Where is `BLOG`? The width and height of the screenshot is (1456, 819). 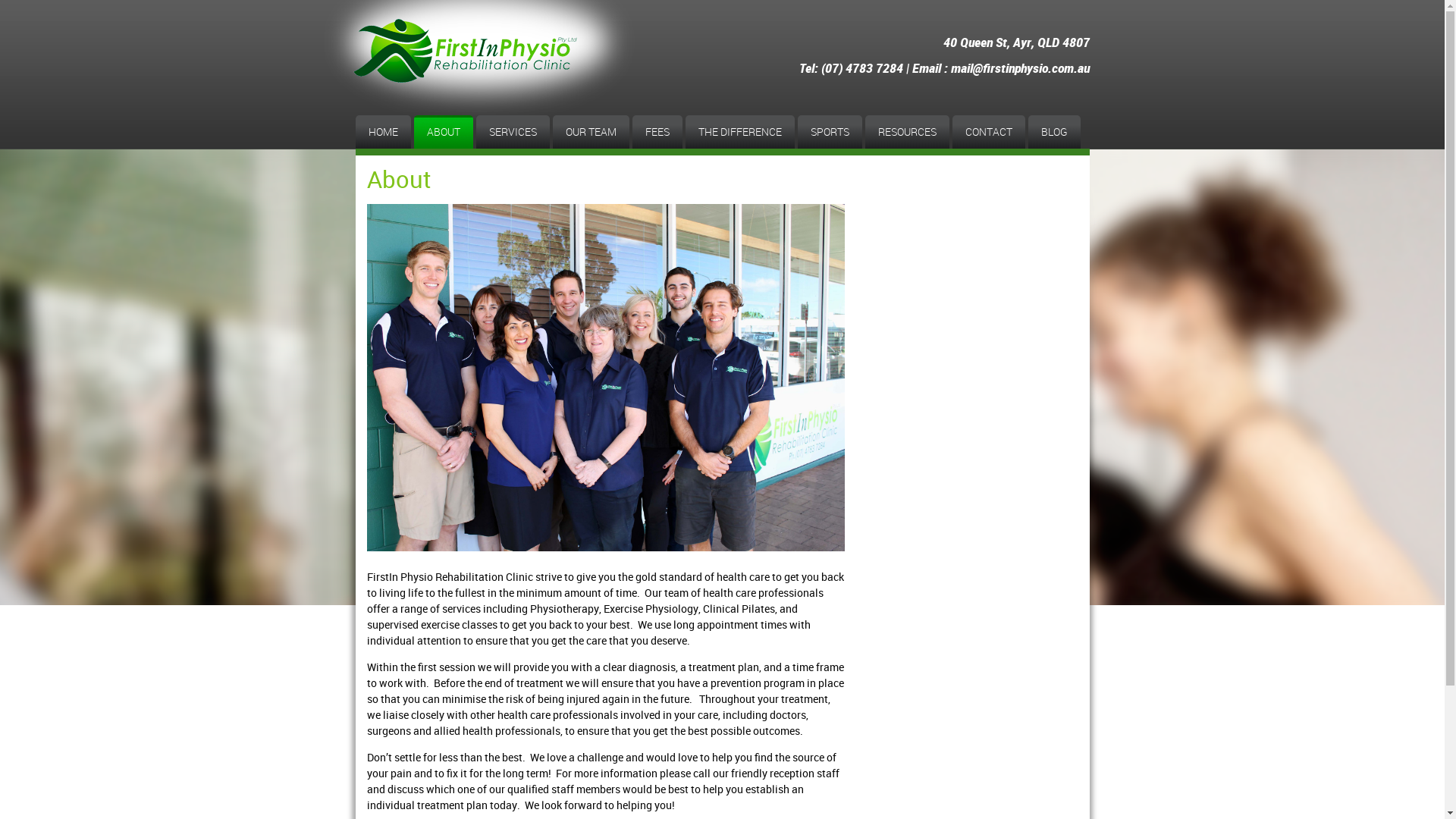 BLOG is located at coordinates (1054, 132).